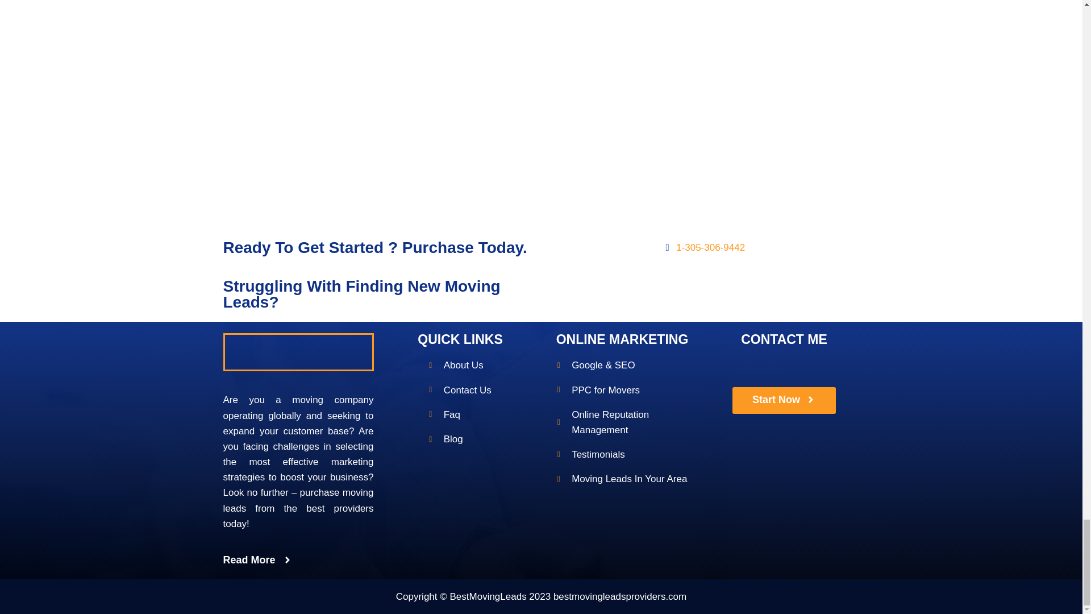 The image size is (1091, 614). Describe the element at coordinates (703, 279) in the screenshot. I see `Start Now` at that location.